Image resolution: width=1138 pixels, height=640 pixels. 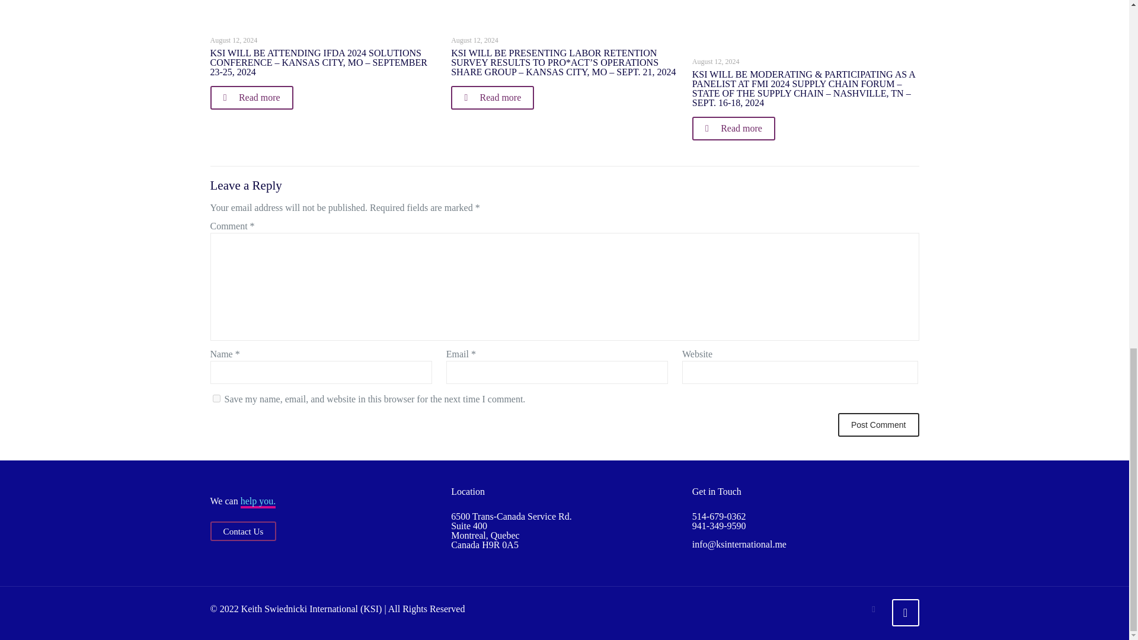 I want to click on yes, so click(x=216, y=398).